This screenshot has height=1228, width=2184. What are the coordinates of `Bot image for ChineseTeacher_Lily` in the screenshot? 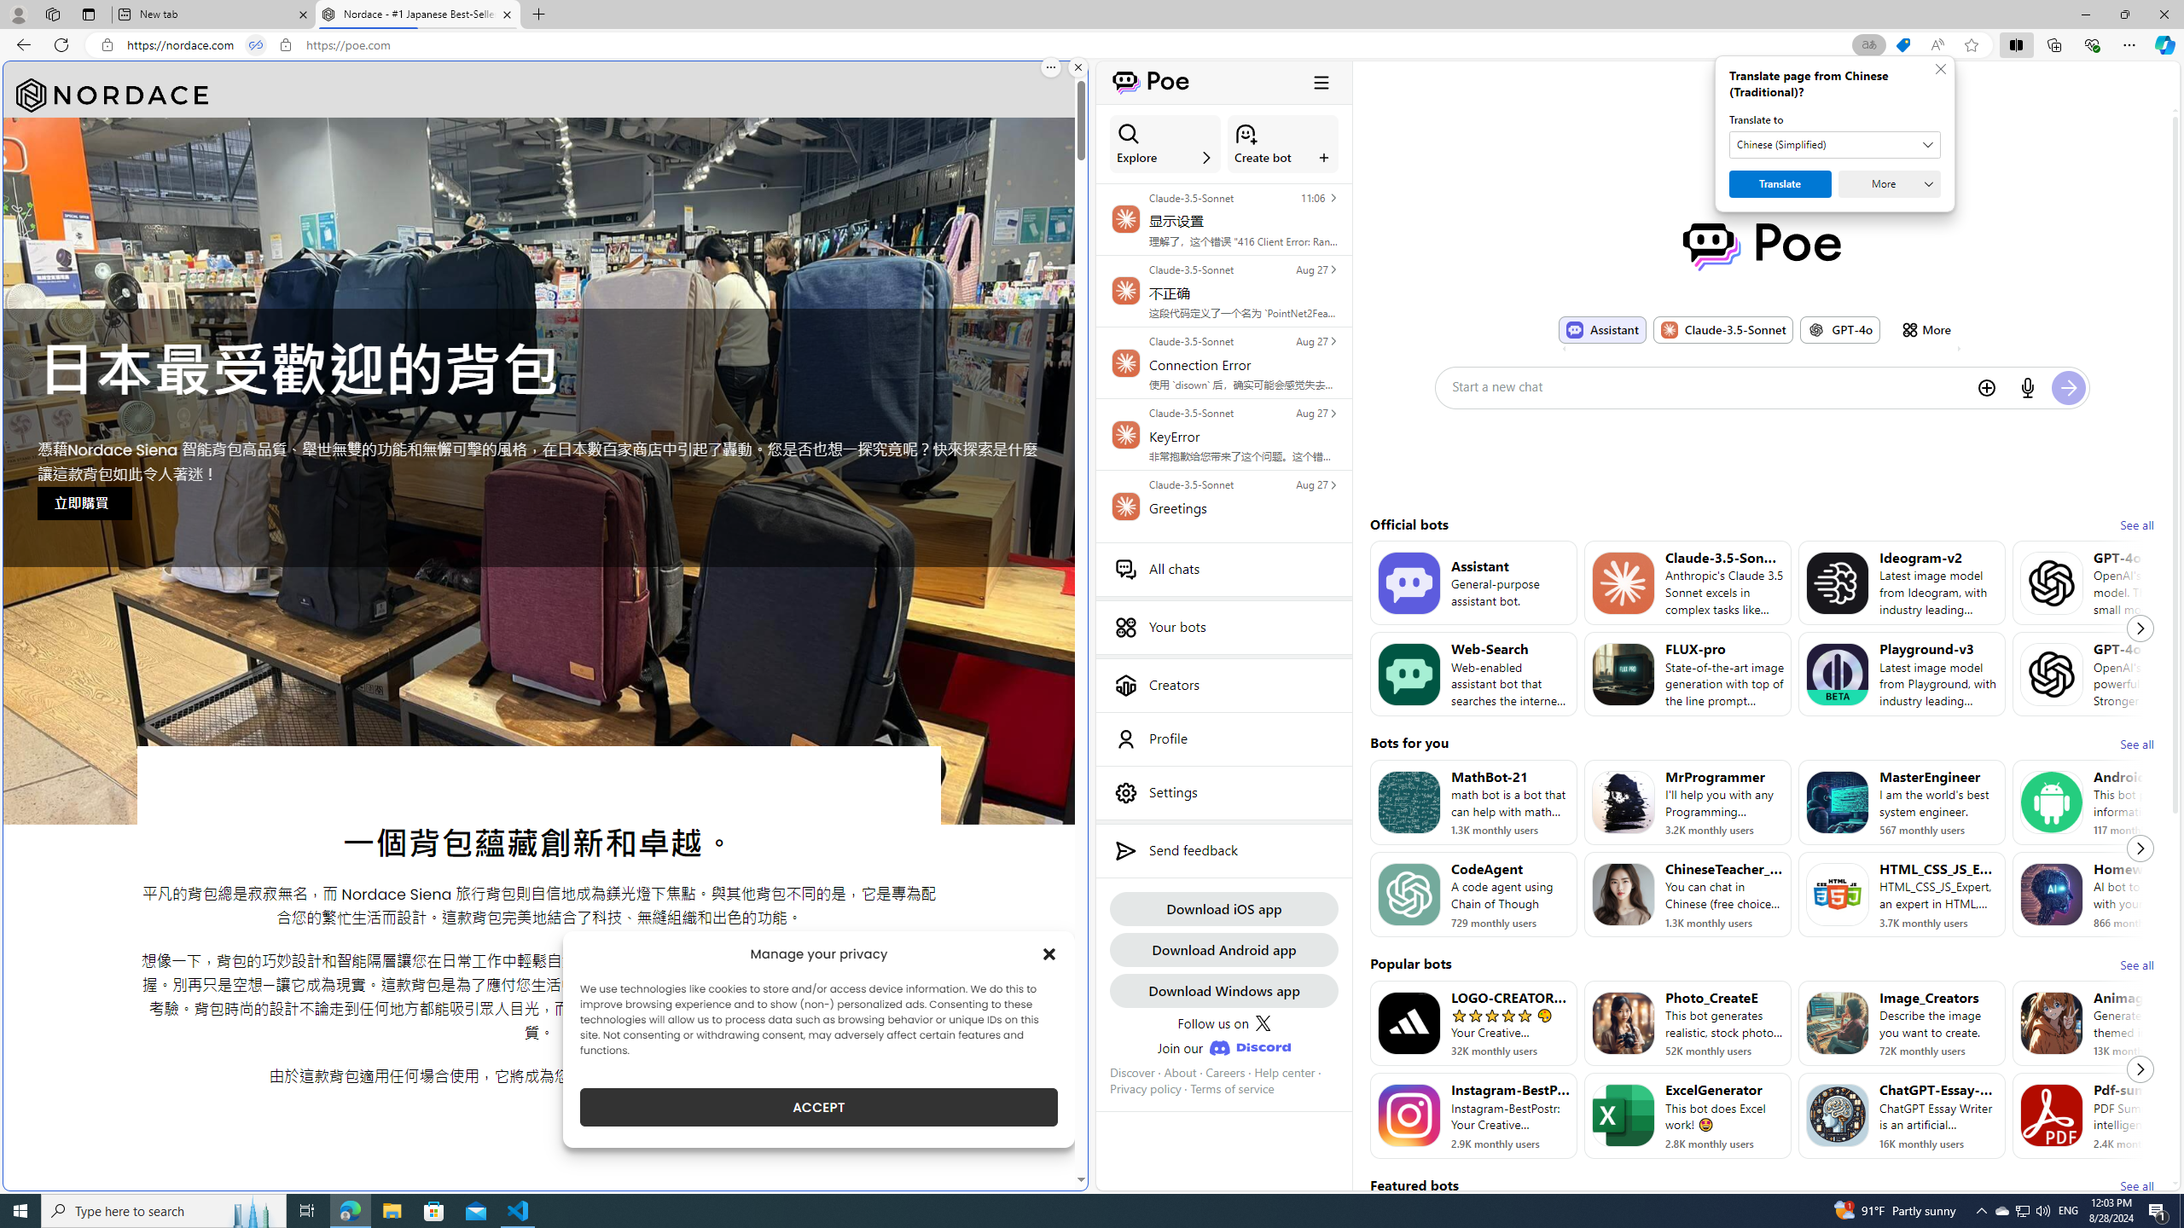 It's located at (1623, 894).